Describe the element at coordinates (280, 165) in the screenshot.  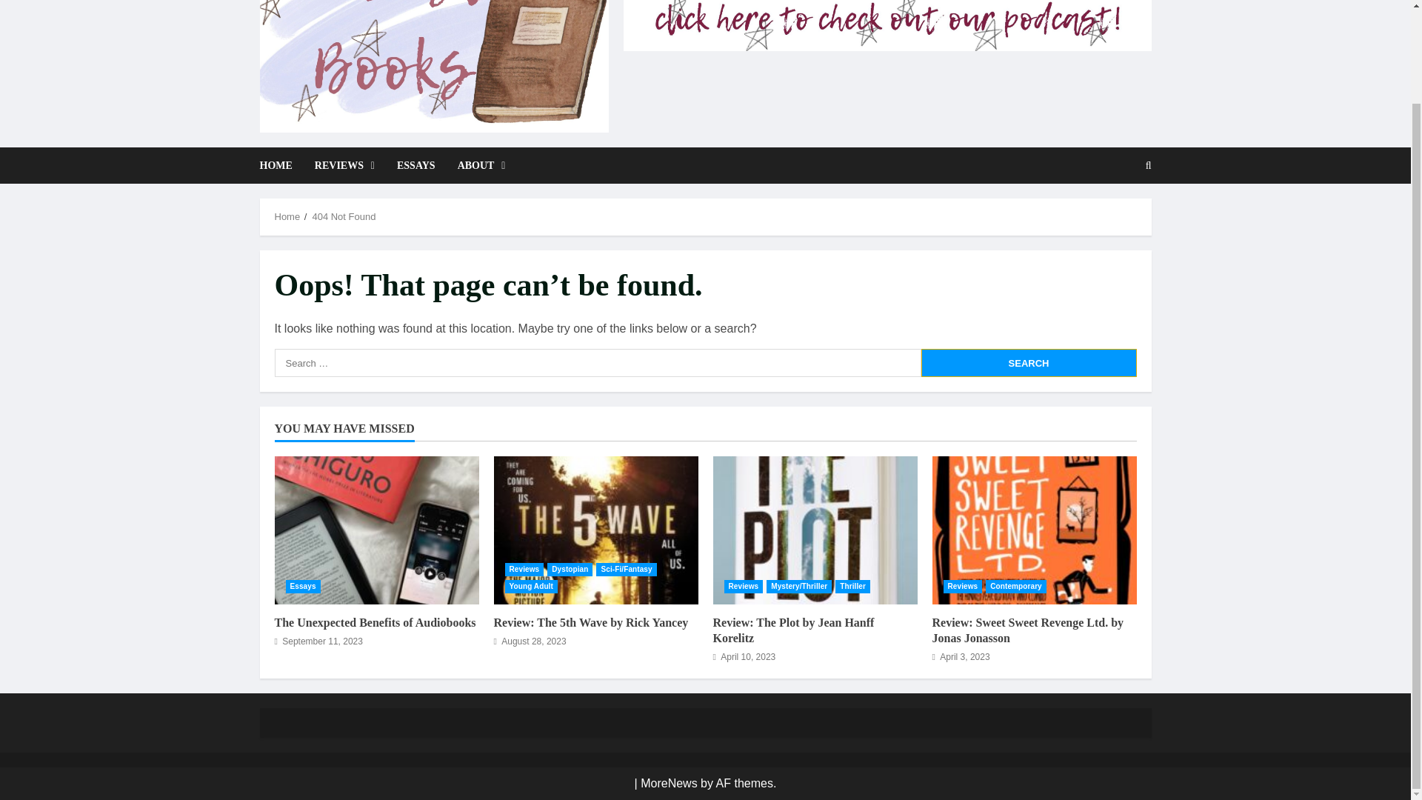
I see `HOME` at that location.